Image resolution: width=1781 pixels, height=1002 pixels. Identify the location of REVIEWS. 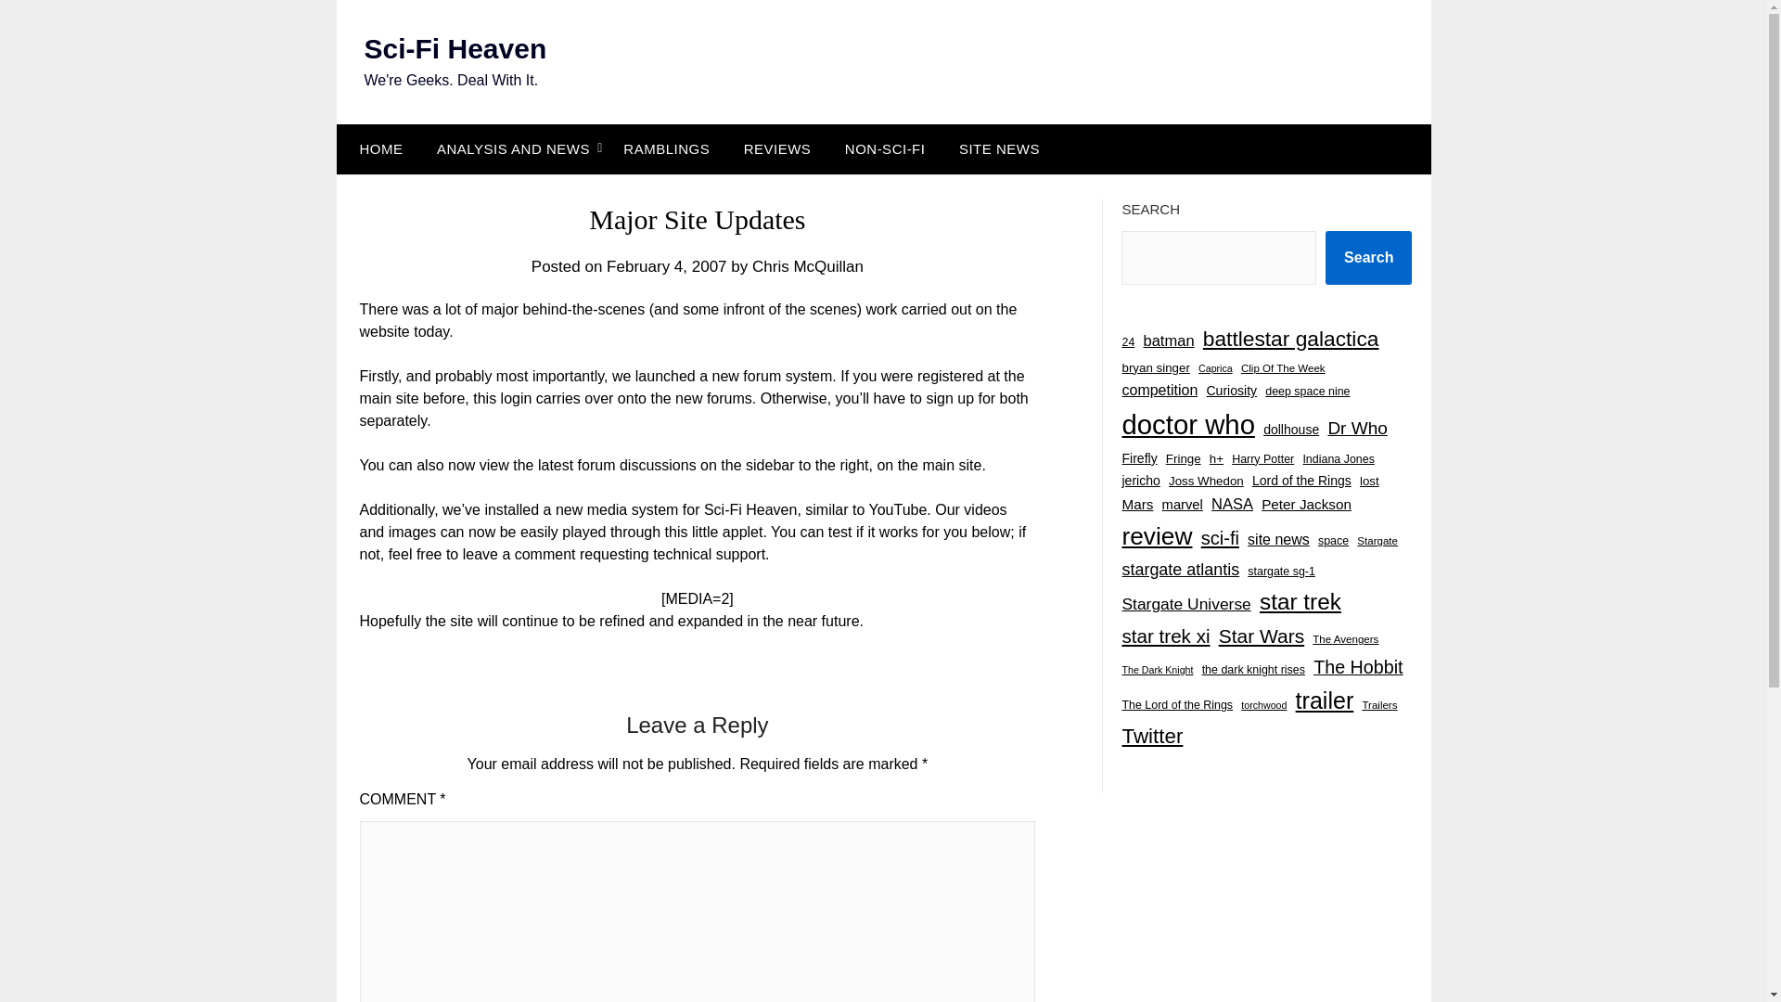
(777, 148).